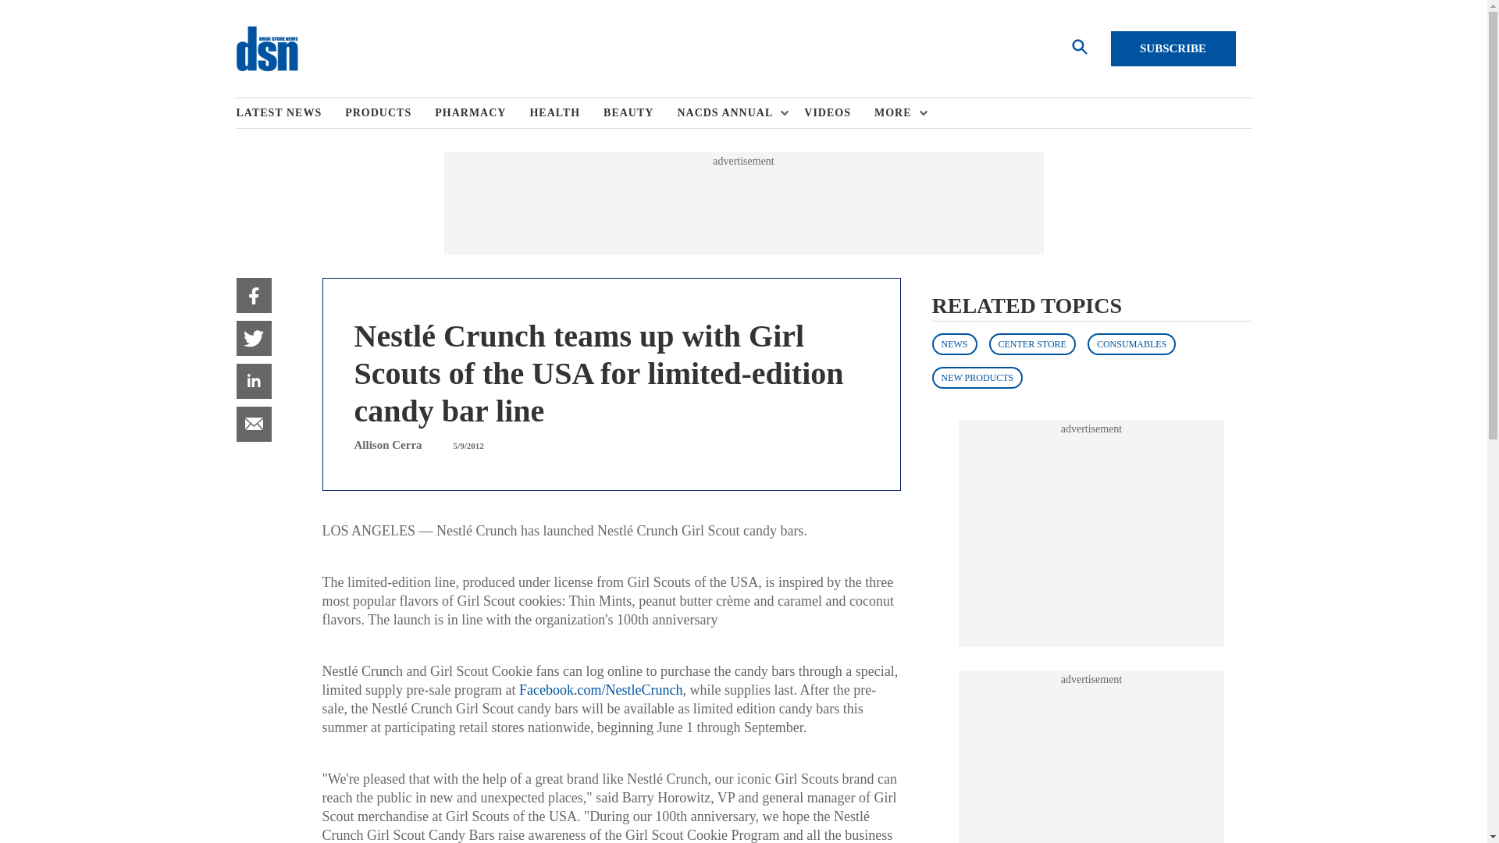 The height and width of the screenshot is (843, 1499). Describe the element at coordinates (1131, 343) in the screenshot. I see `CONSUMABLES` at that location.